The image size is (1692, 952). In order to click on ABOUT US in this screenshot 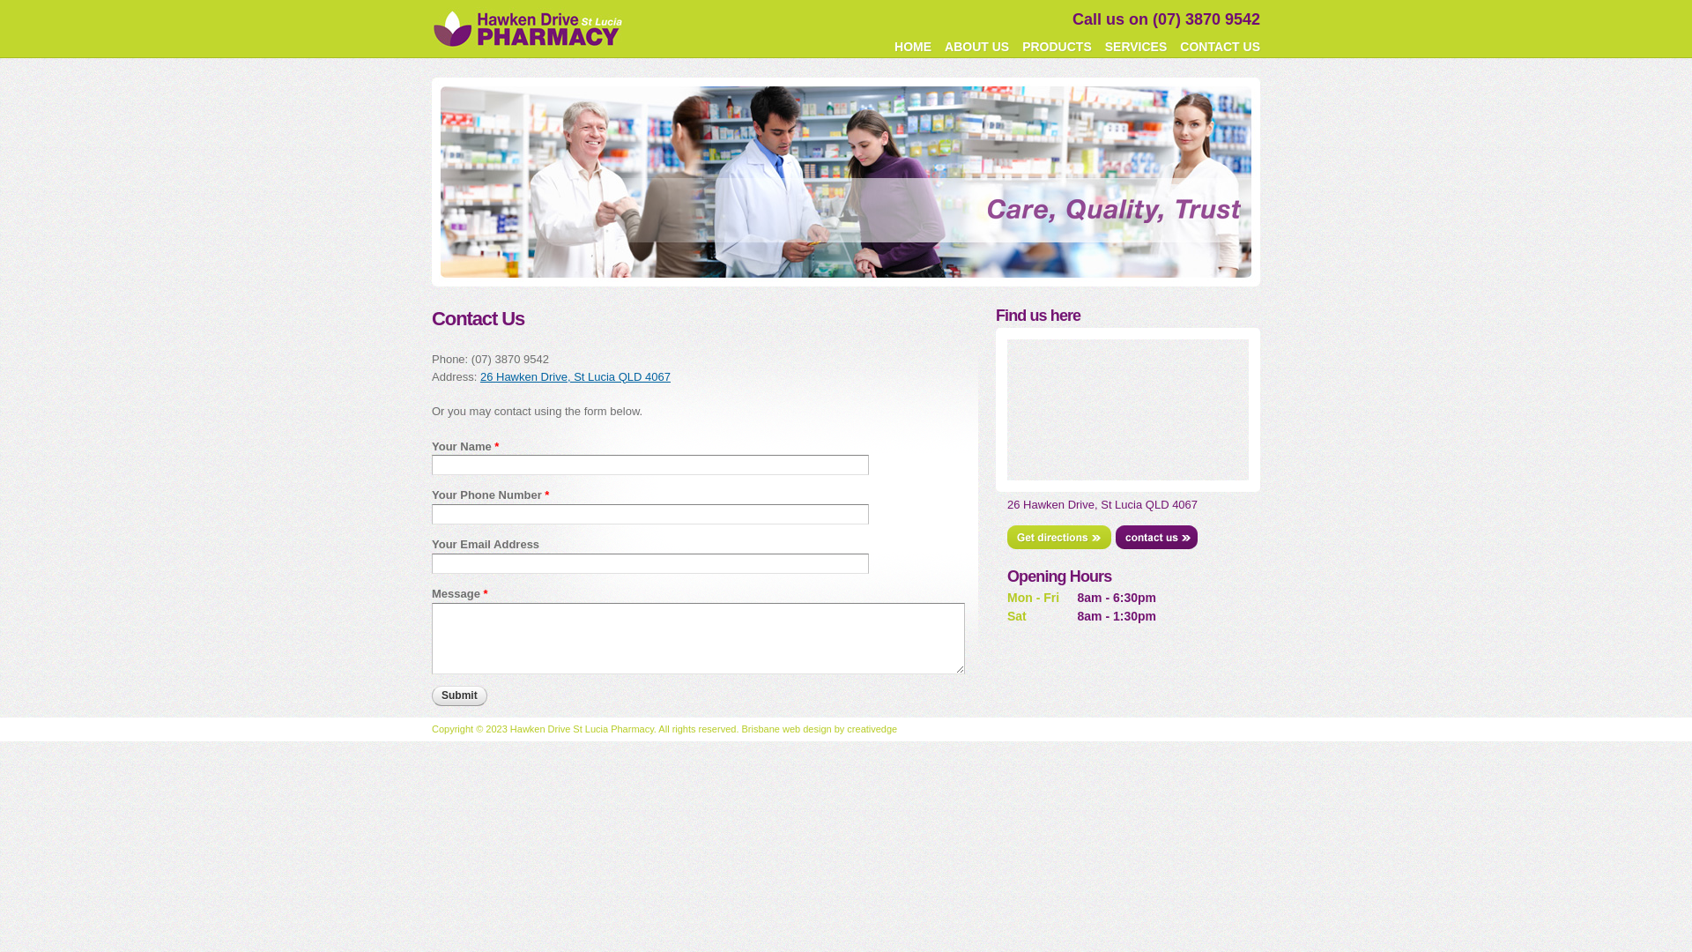, I will do `click(976, 47)`.